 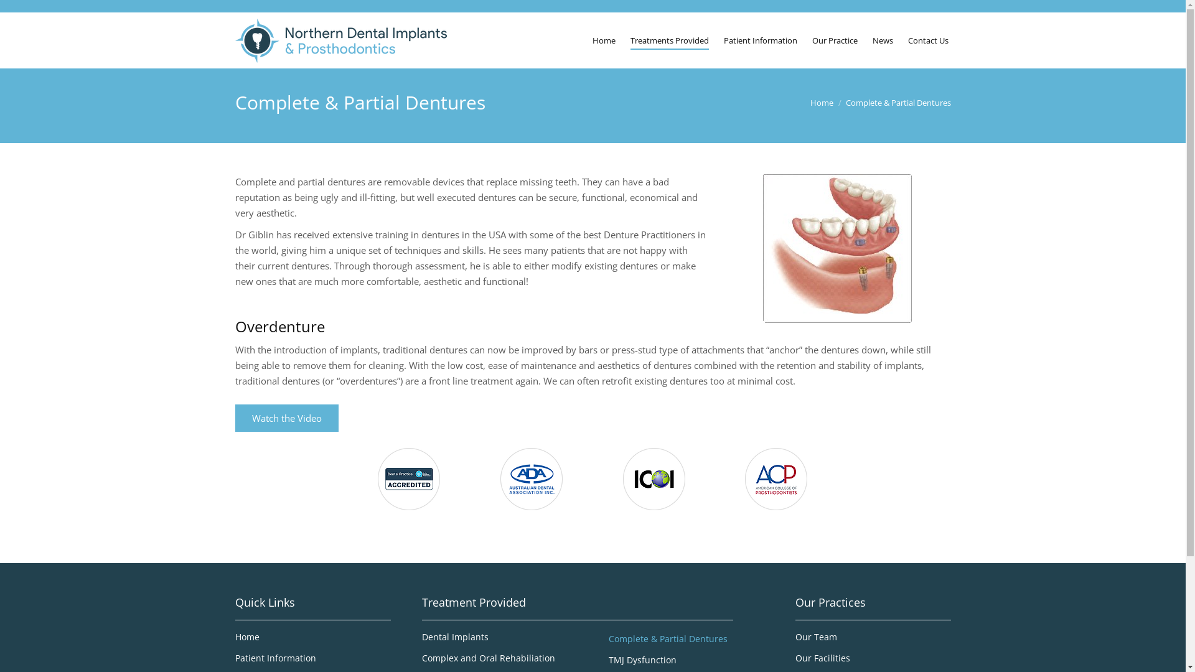 I want to click on Dental Implants, so click(x=500, y=640).